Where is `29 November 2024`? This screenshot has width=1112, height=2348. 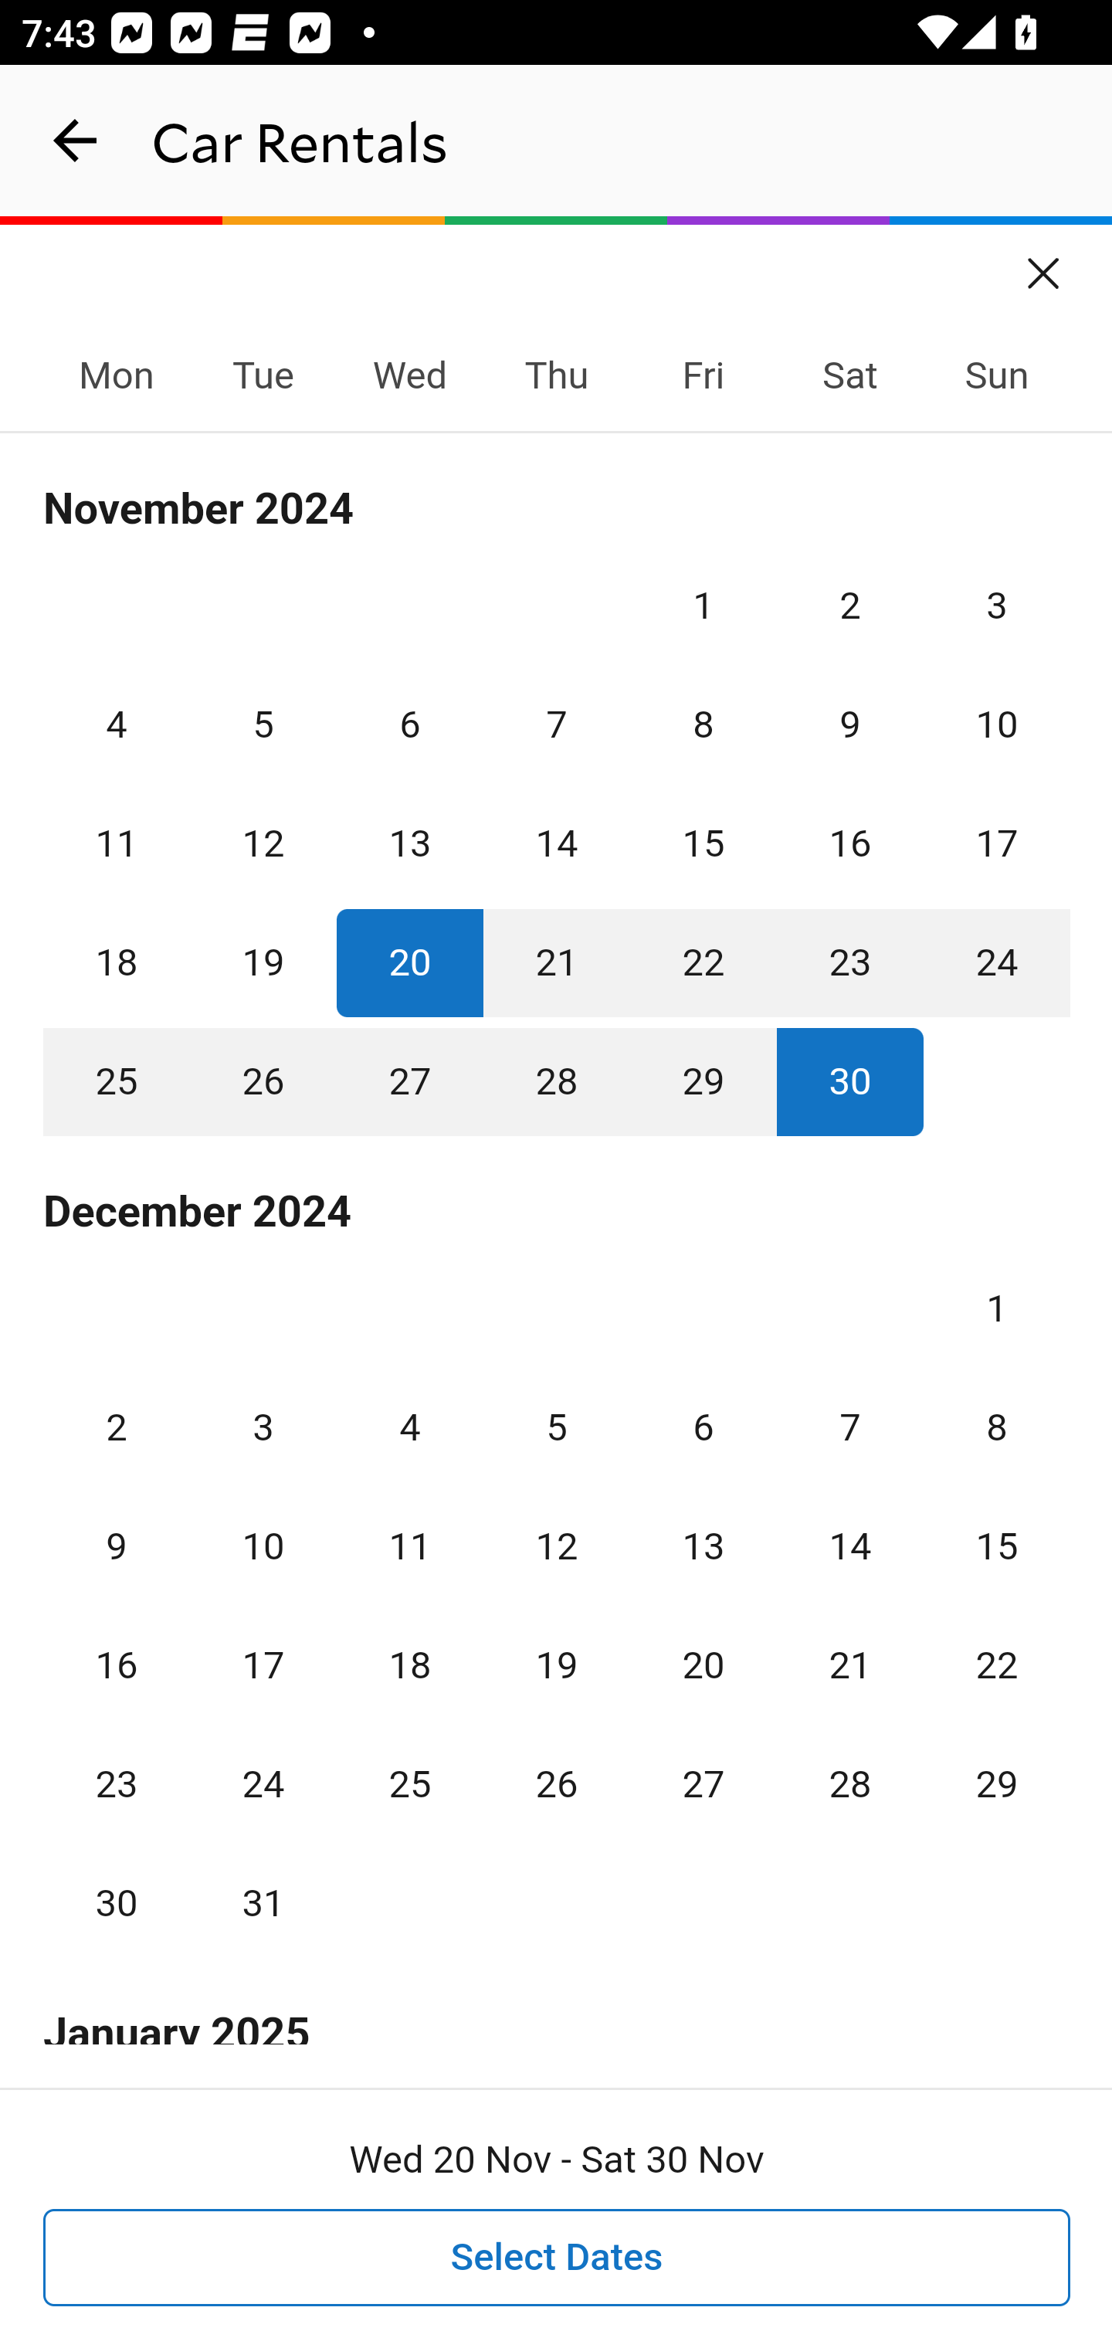 29 November 2024 is located at coordinates (703, 1082).